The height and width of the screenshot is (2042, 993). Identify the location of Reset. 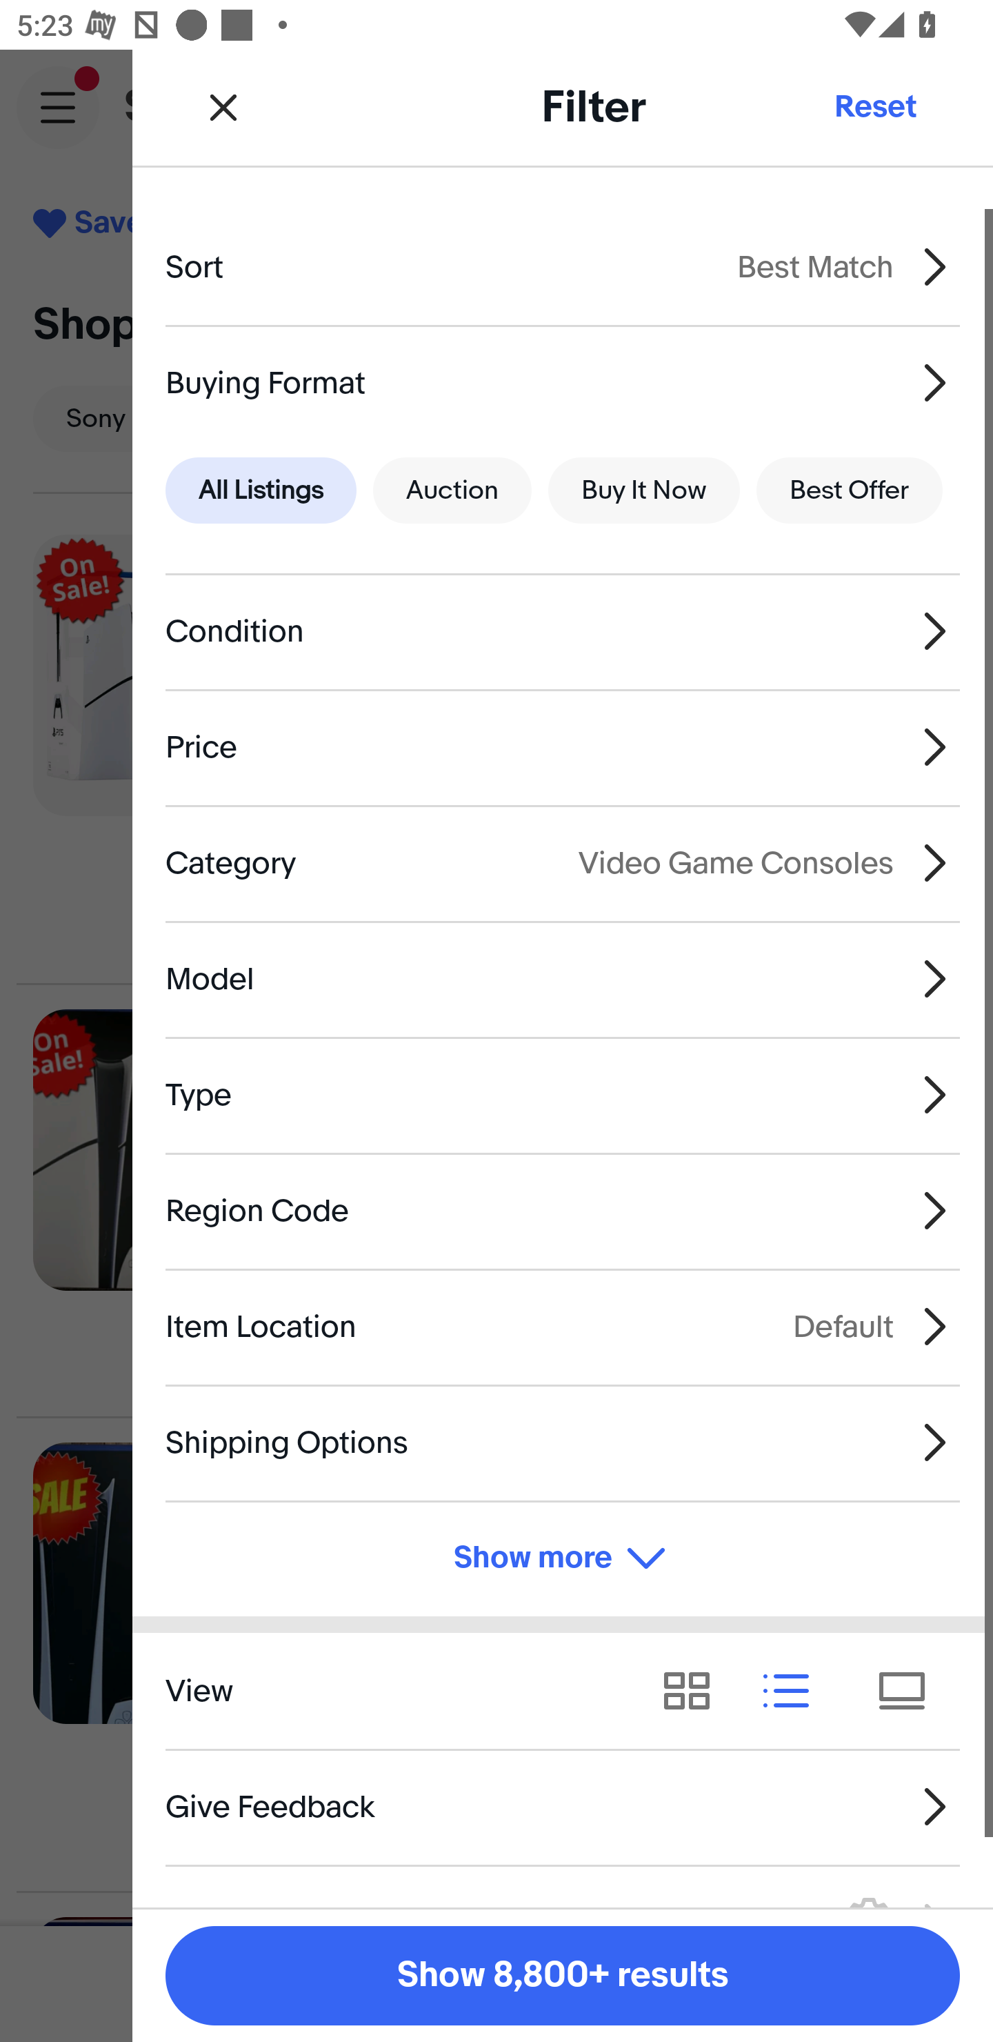
(874, 106).